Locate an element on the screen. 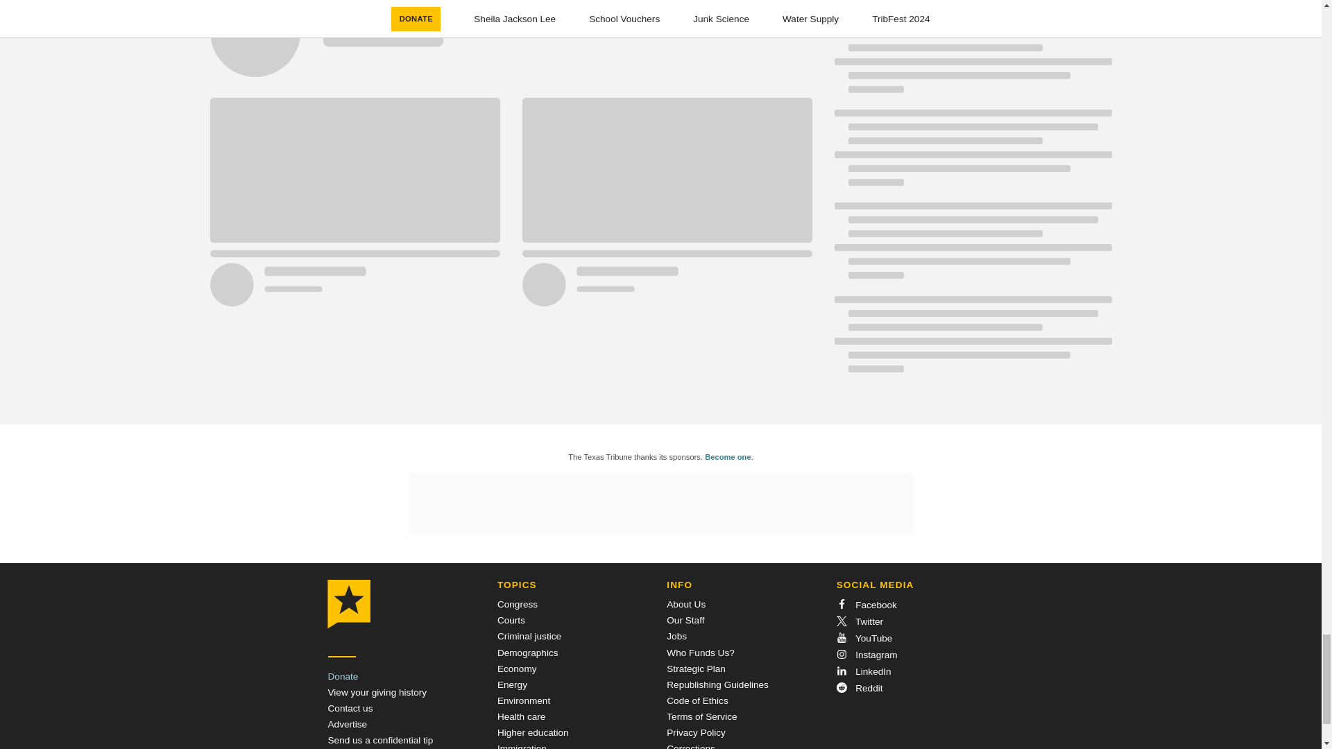  Send a Tip is located at coordinates (380, 739).